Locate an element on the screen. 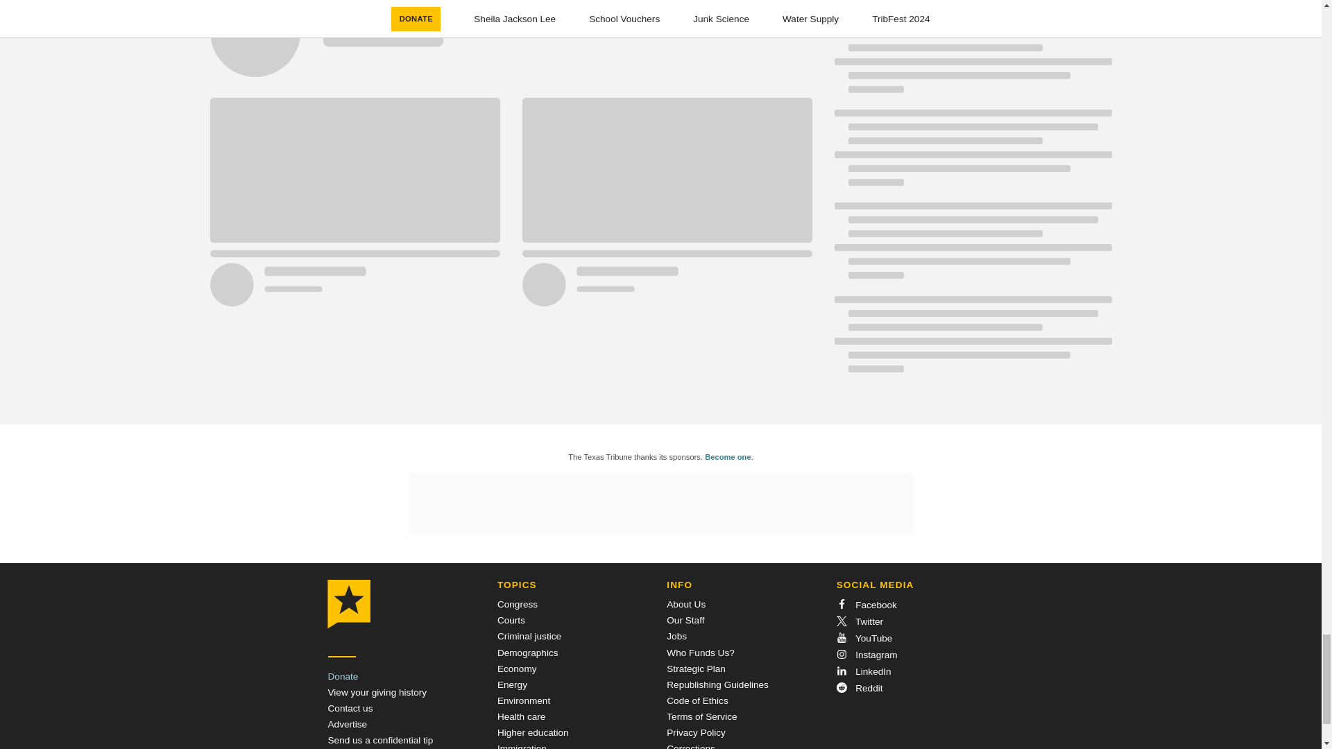  Send a Tip is located at coordinates (380, 739).